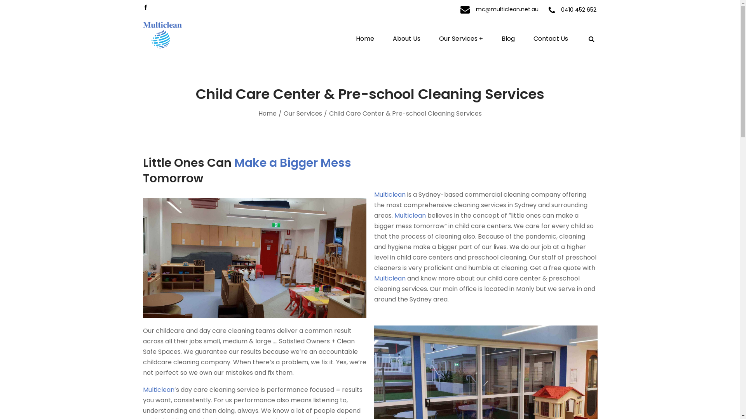  I want to click on  , so click(146, 7).